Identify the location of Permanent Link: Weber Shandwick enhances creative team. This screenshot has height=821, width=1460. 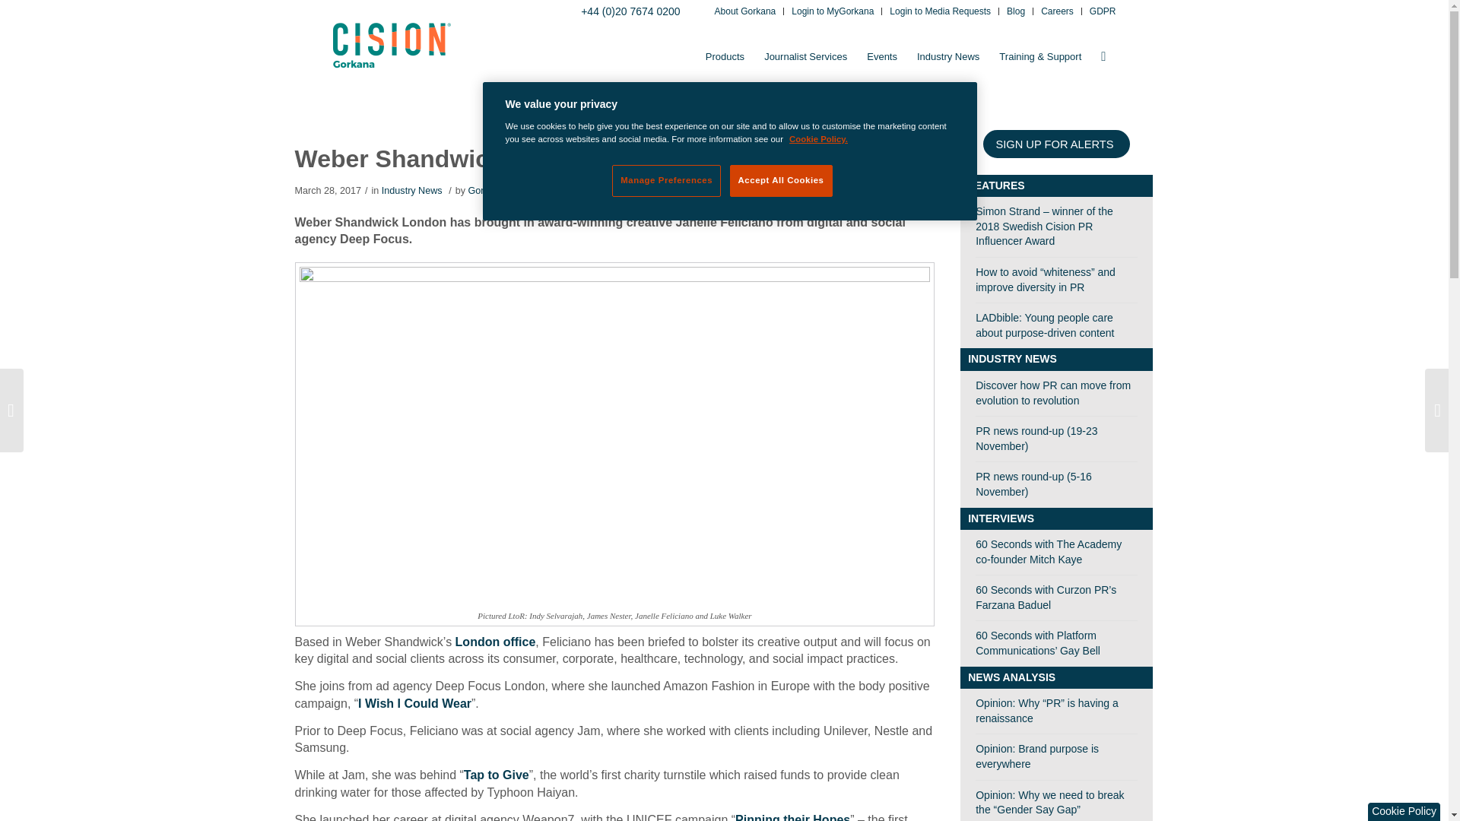
(539, 158).